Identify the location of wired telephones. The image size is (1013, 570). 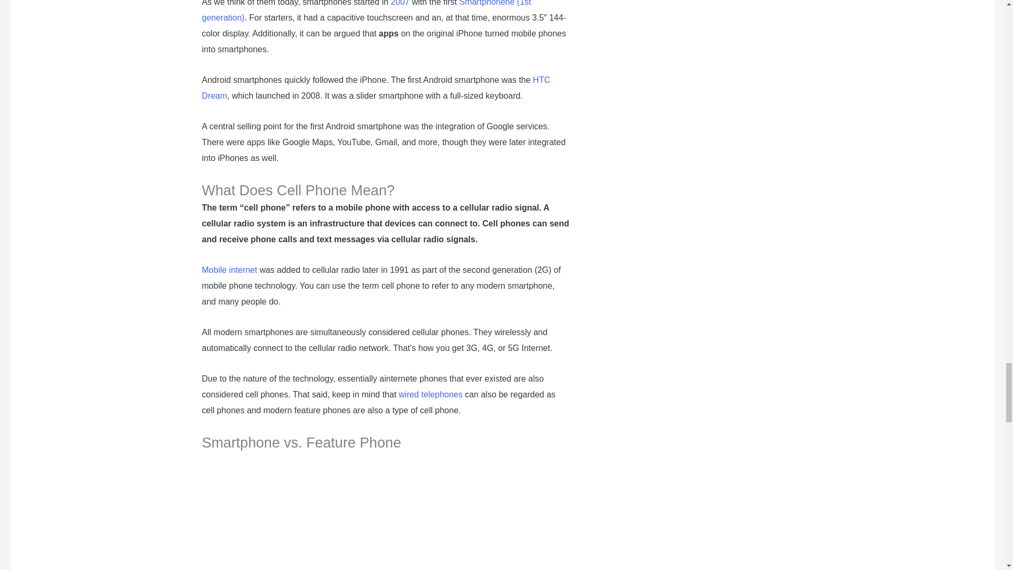
(431, 394).